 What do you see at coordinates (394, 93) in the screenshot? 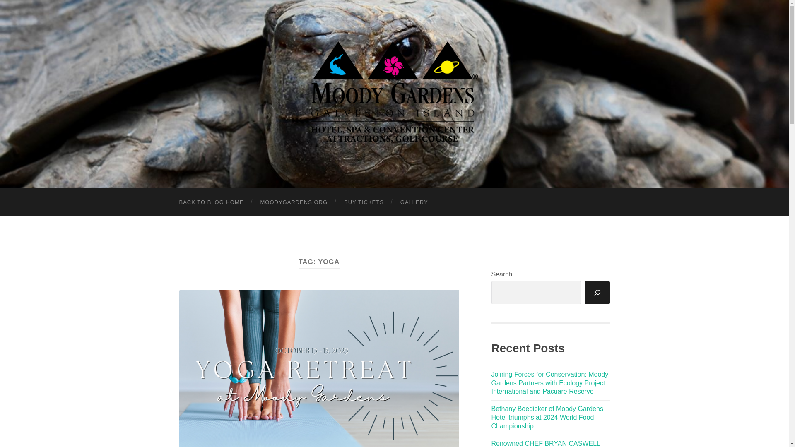
I see `Moody Gardens` at bounding box center [394, 93].